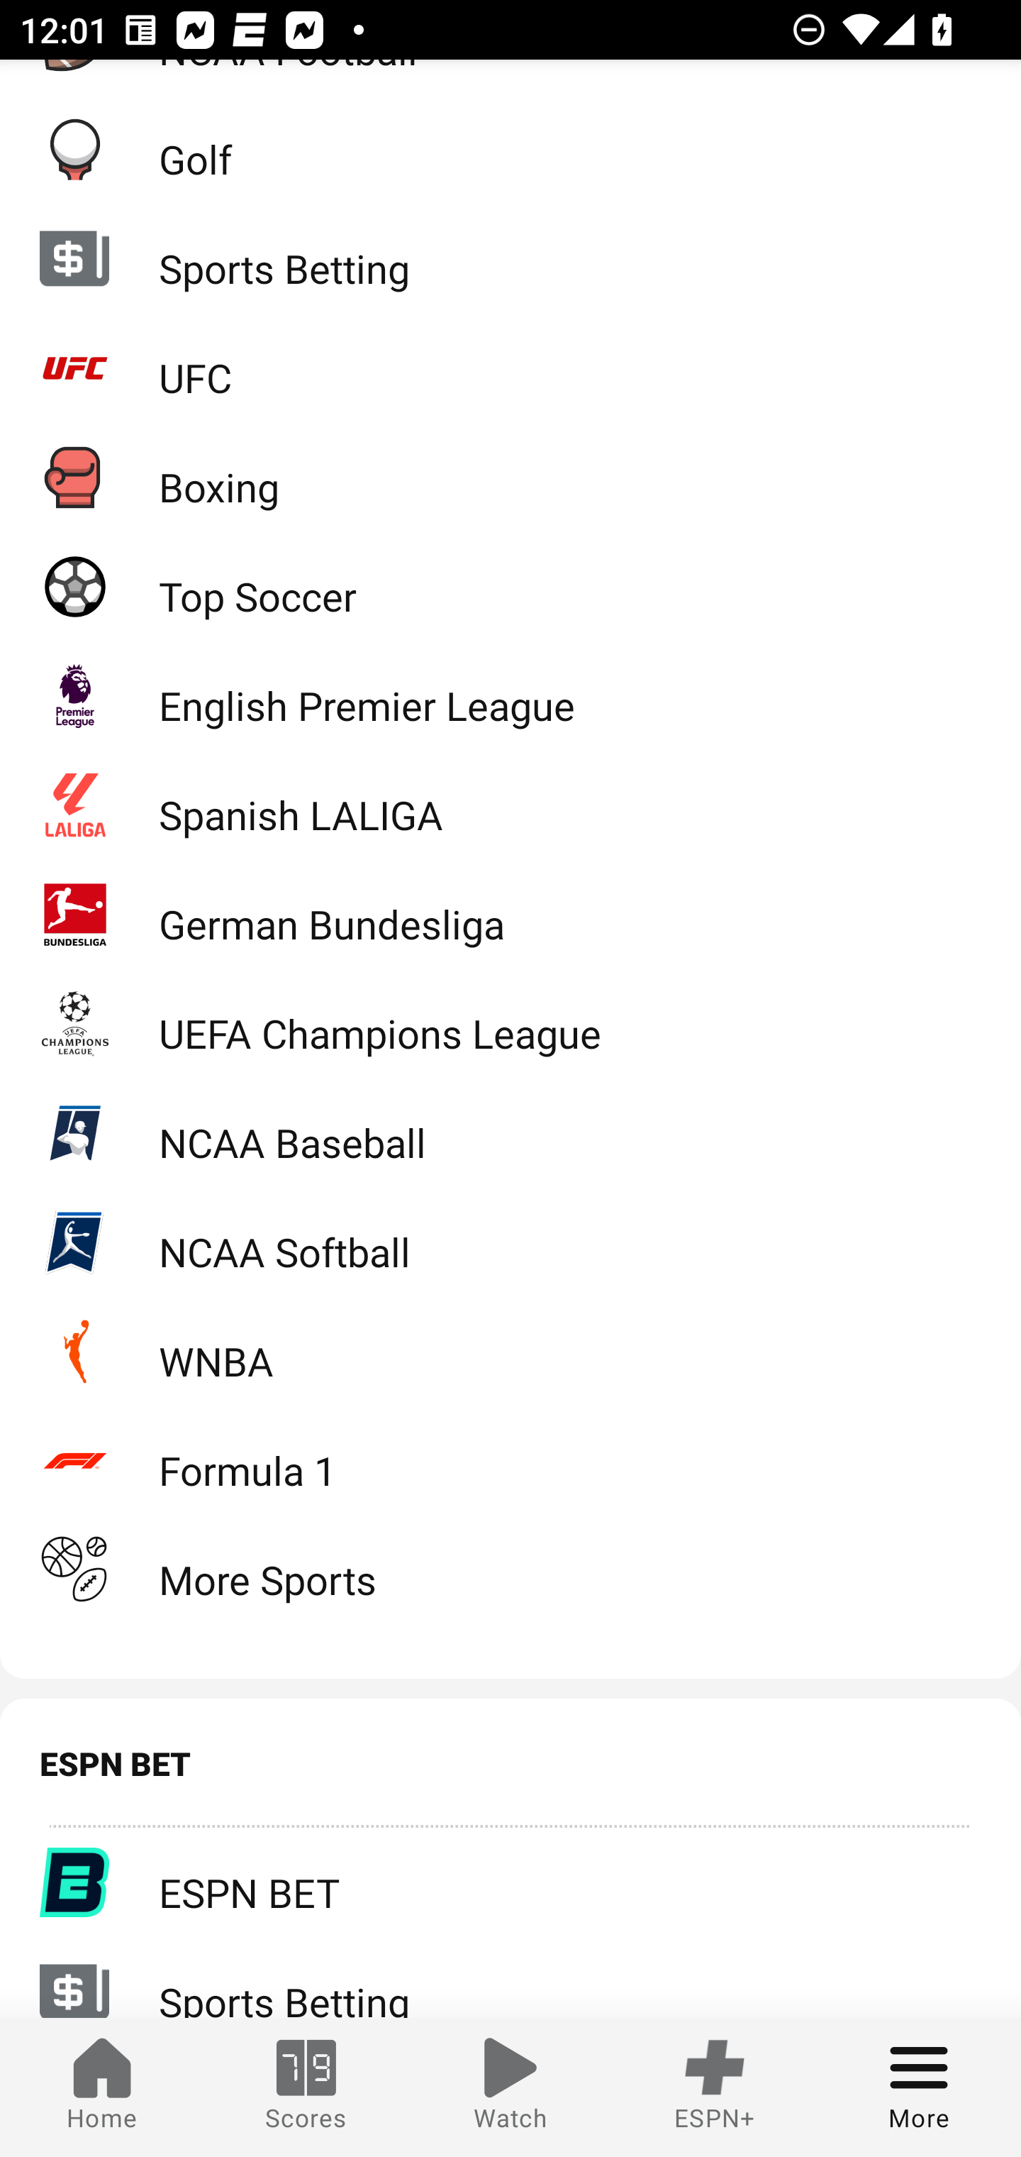 This screenshot has width=1021, height=2157. What do you see at coordinates (510, 1132) in the screenshot?
I see `NCAA Baseball` at bounding box center [510, 1132].